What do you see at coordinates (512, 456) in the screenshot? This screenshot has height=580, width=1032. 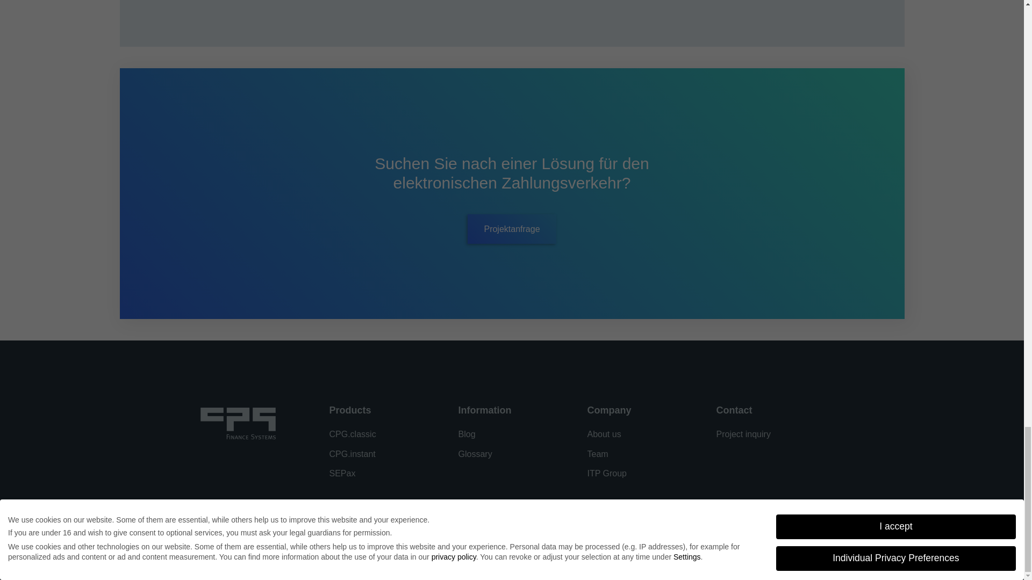 I see `Glossary` at bounding box center [512, 456].